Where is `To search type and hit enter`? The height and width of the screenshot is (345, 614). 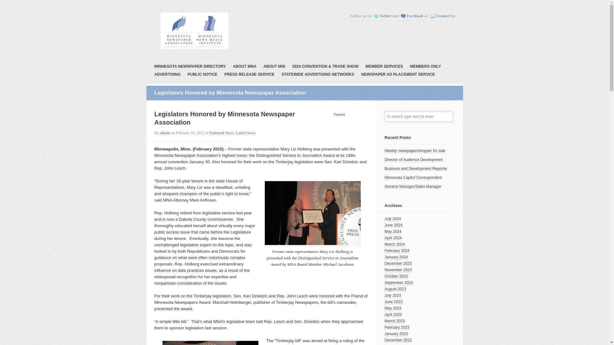
To search type and hit enter is located at coordinates (418, 116).